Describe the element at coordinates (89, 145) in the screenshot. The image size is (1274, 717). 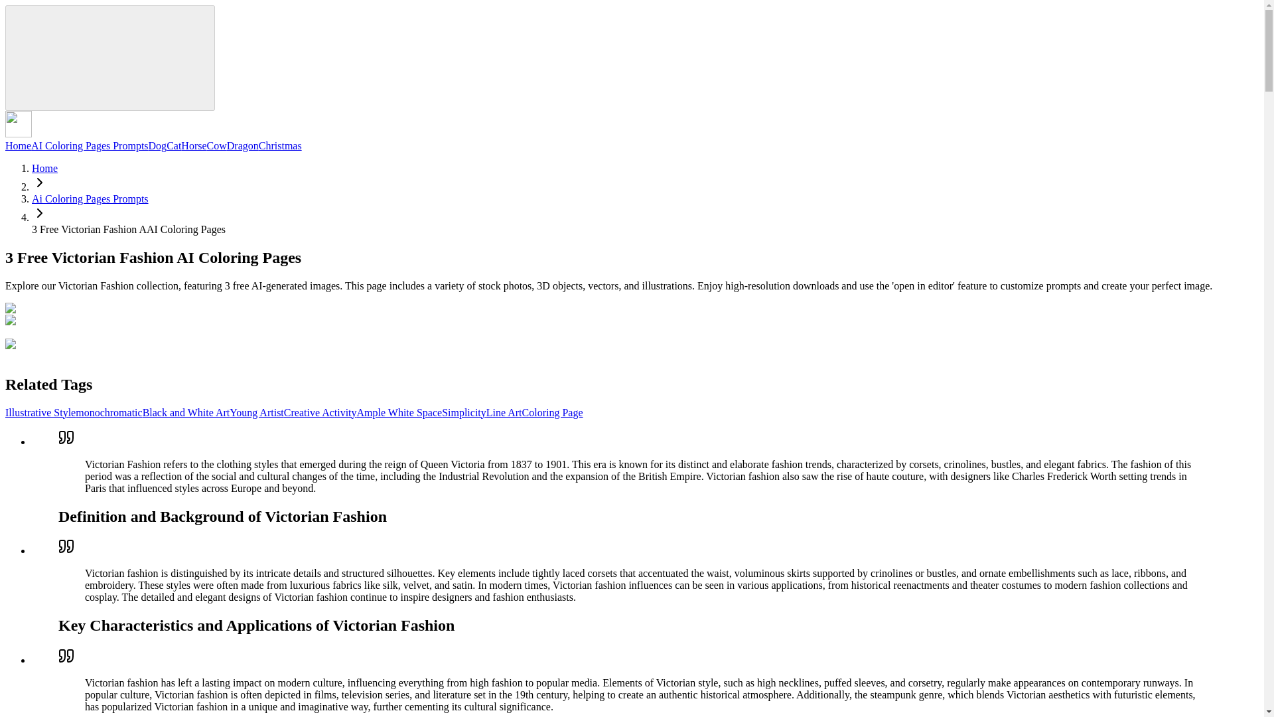
I see `AI Coloring Pages Prompts` at that location.